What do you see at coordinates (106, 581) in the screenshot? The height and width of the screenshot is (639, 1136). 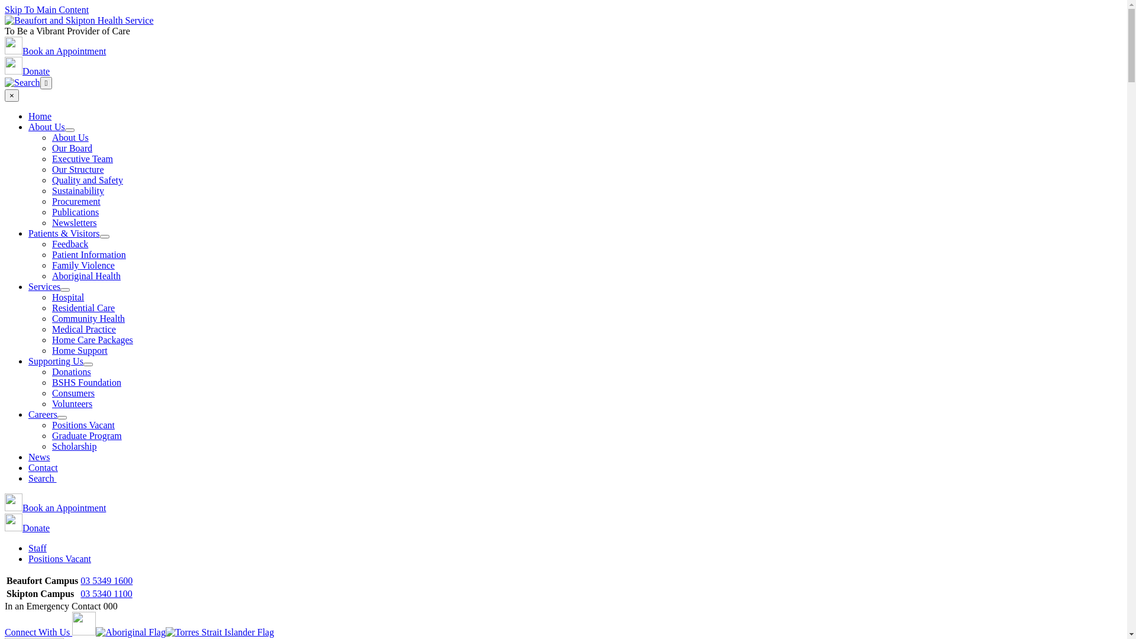 I see `03 5349 1600` at bounding box center [106, 581].